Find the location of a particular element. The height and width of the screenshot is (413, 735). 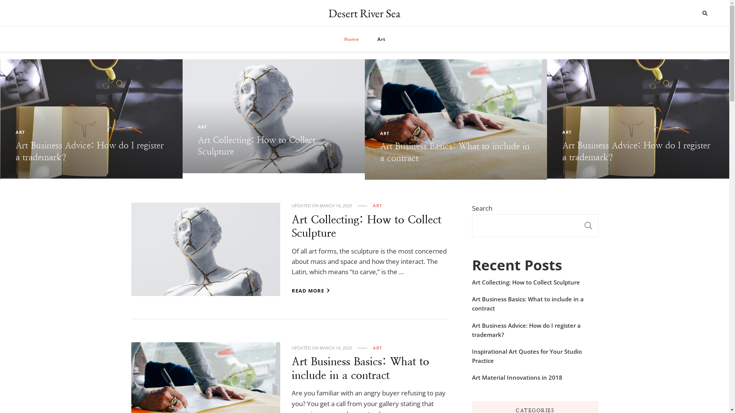

Art Collecting: How to Collect Sculpture is located at coordinates (439, 146).